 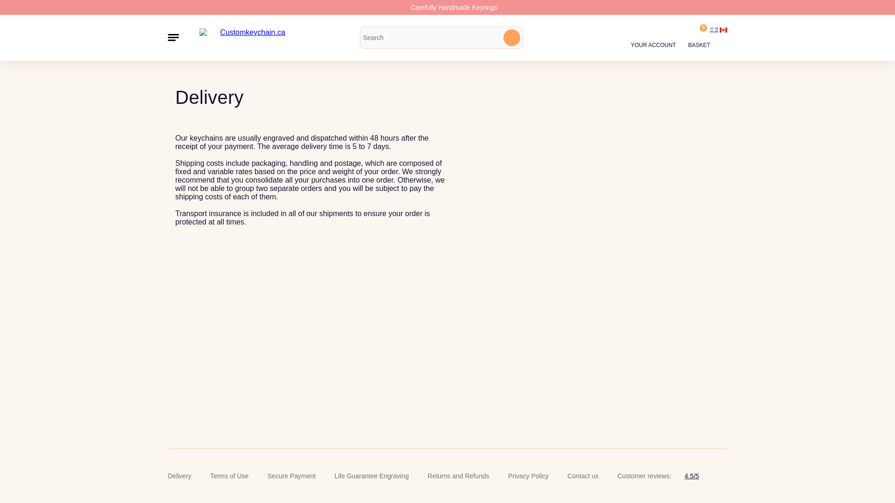 I want to click on Secure Payment, so click(x=292, y=476).